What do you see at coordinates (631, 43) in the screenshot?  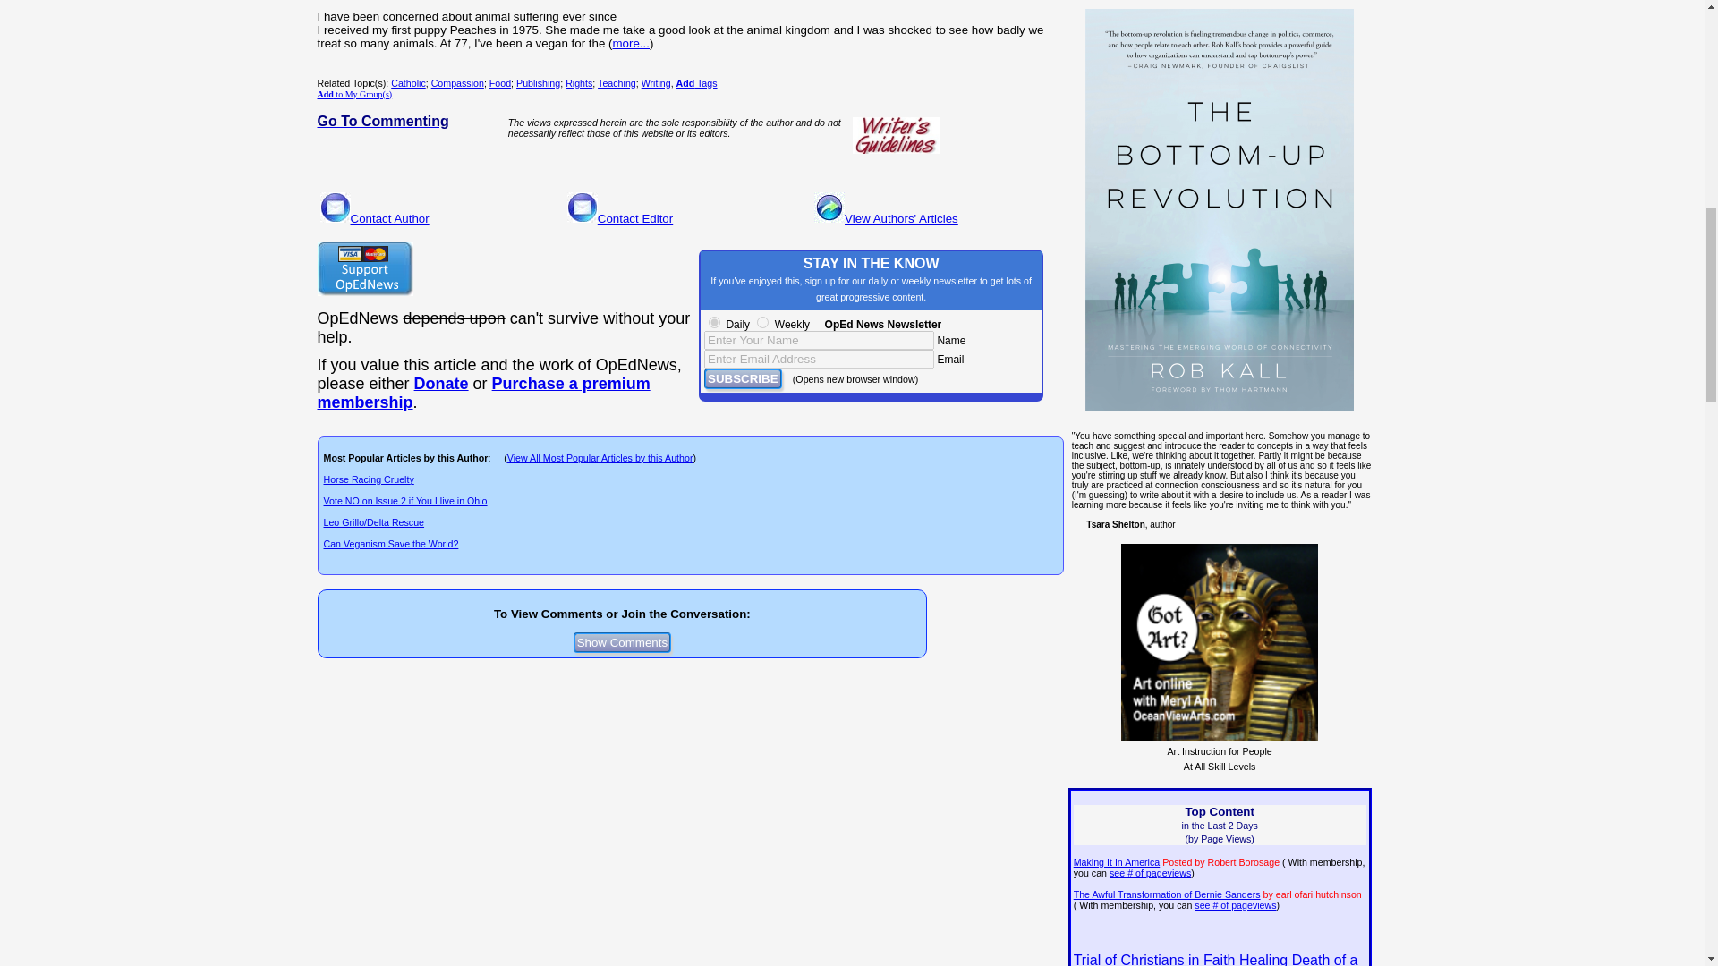 I see `more...` at bounding box center [631, 43].